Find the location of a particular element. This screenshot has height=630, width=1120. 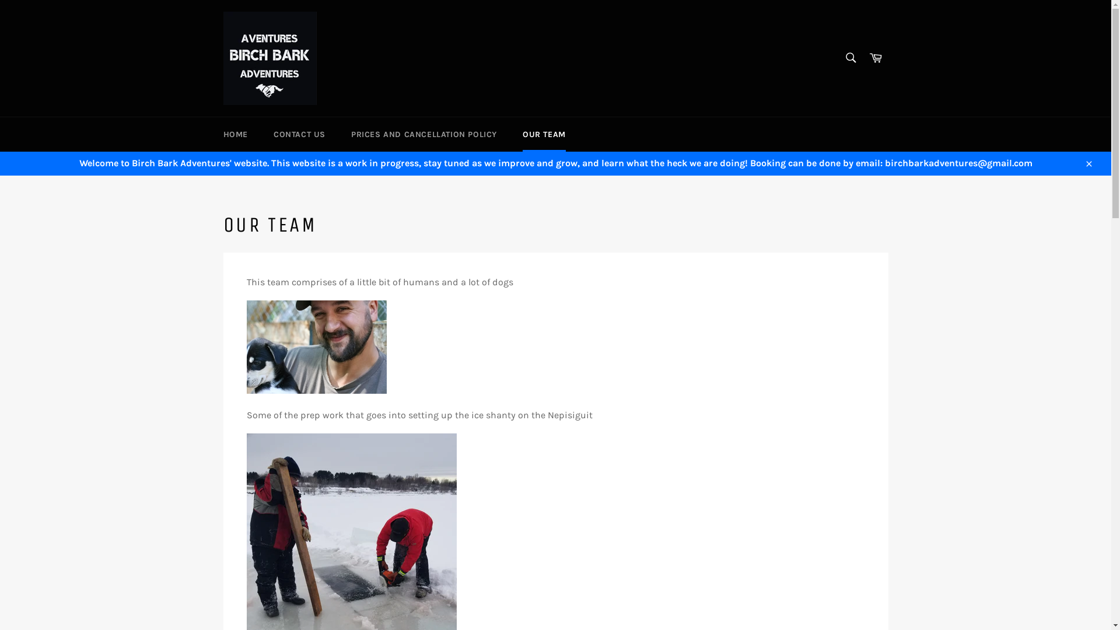

Close is located at coordinates (1088, 163).